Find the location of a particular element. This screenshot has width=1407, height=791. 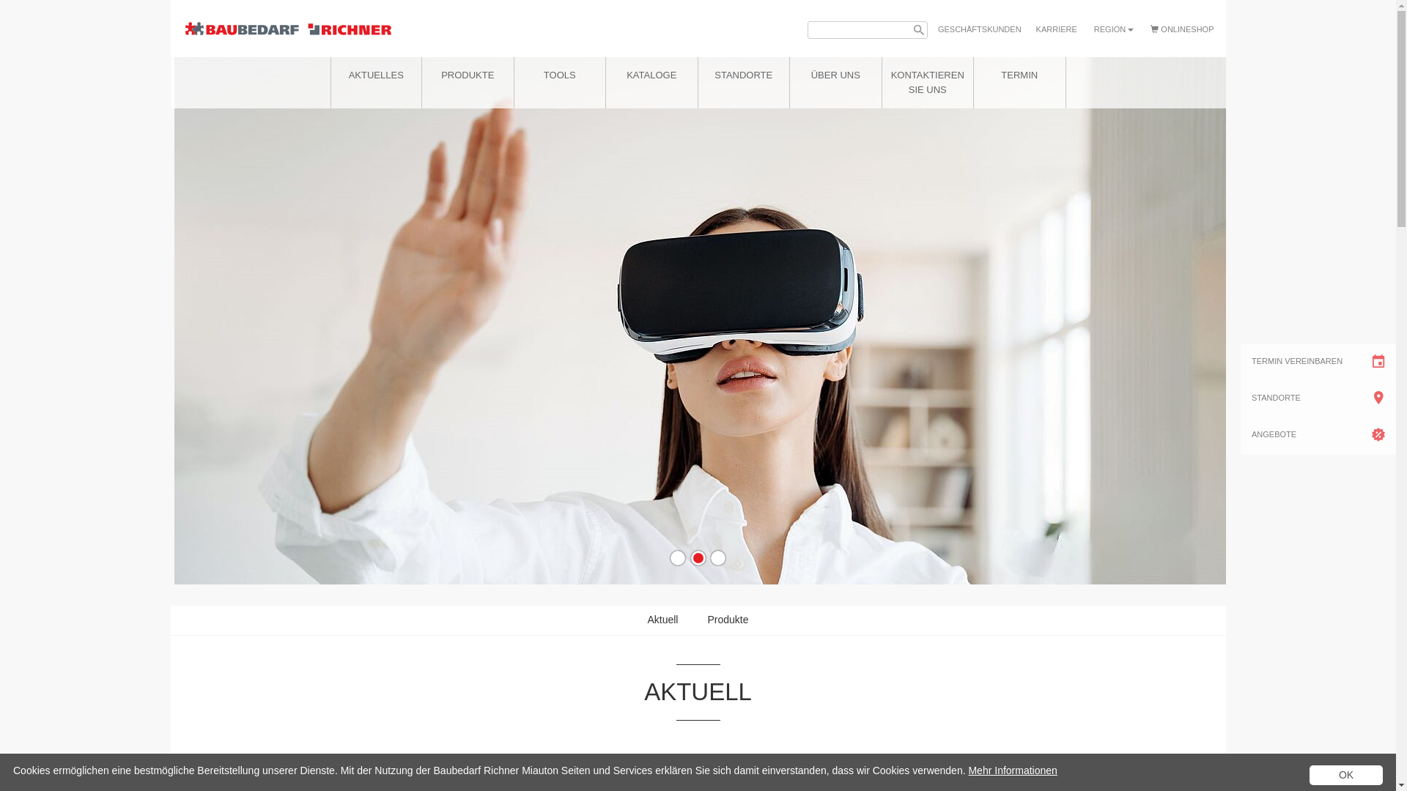

STANDORTE is located at coordinates (743, 75).